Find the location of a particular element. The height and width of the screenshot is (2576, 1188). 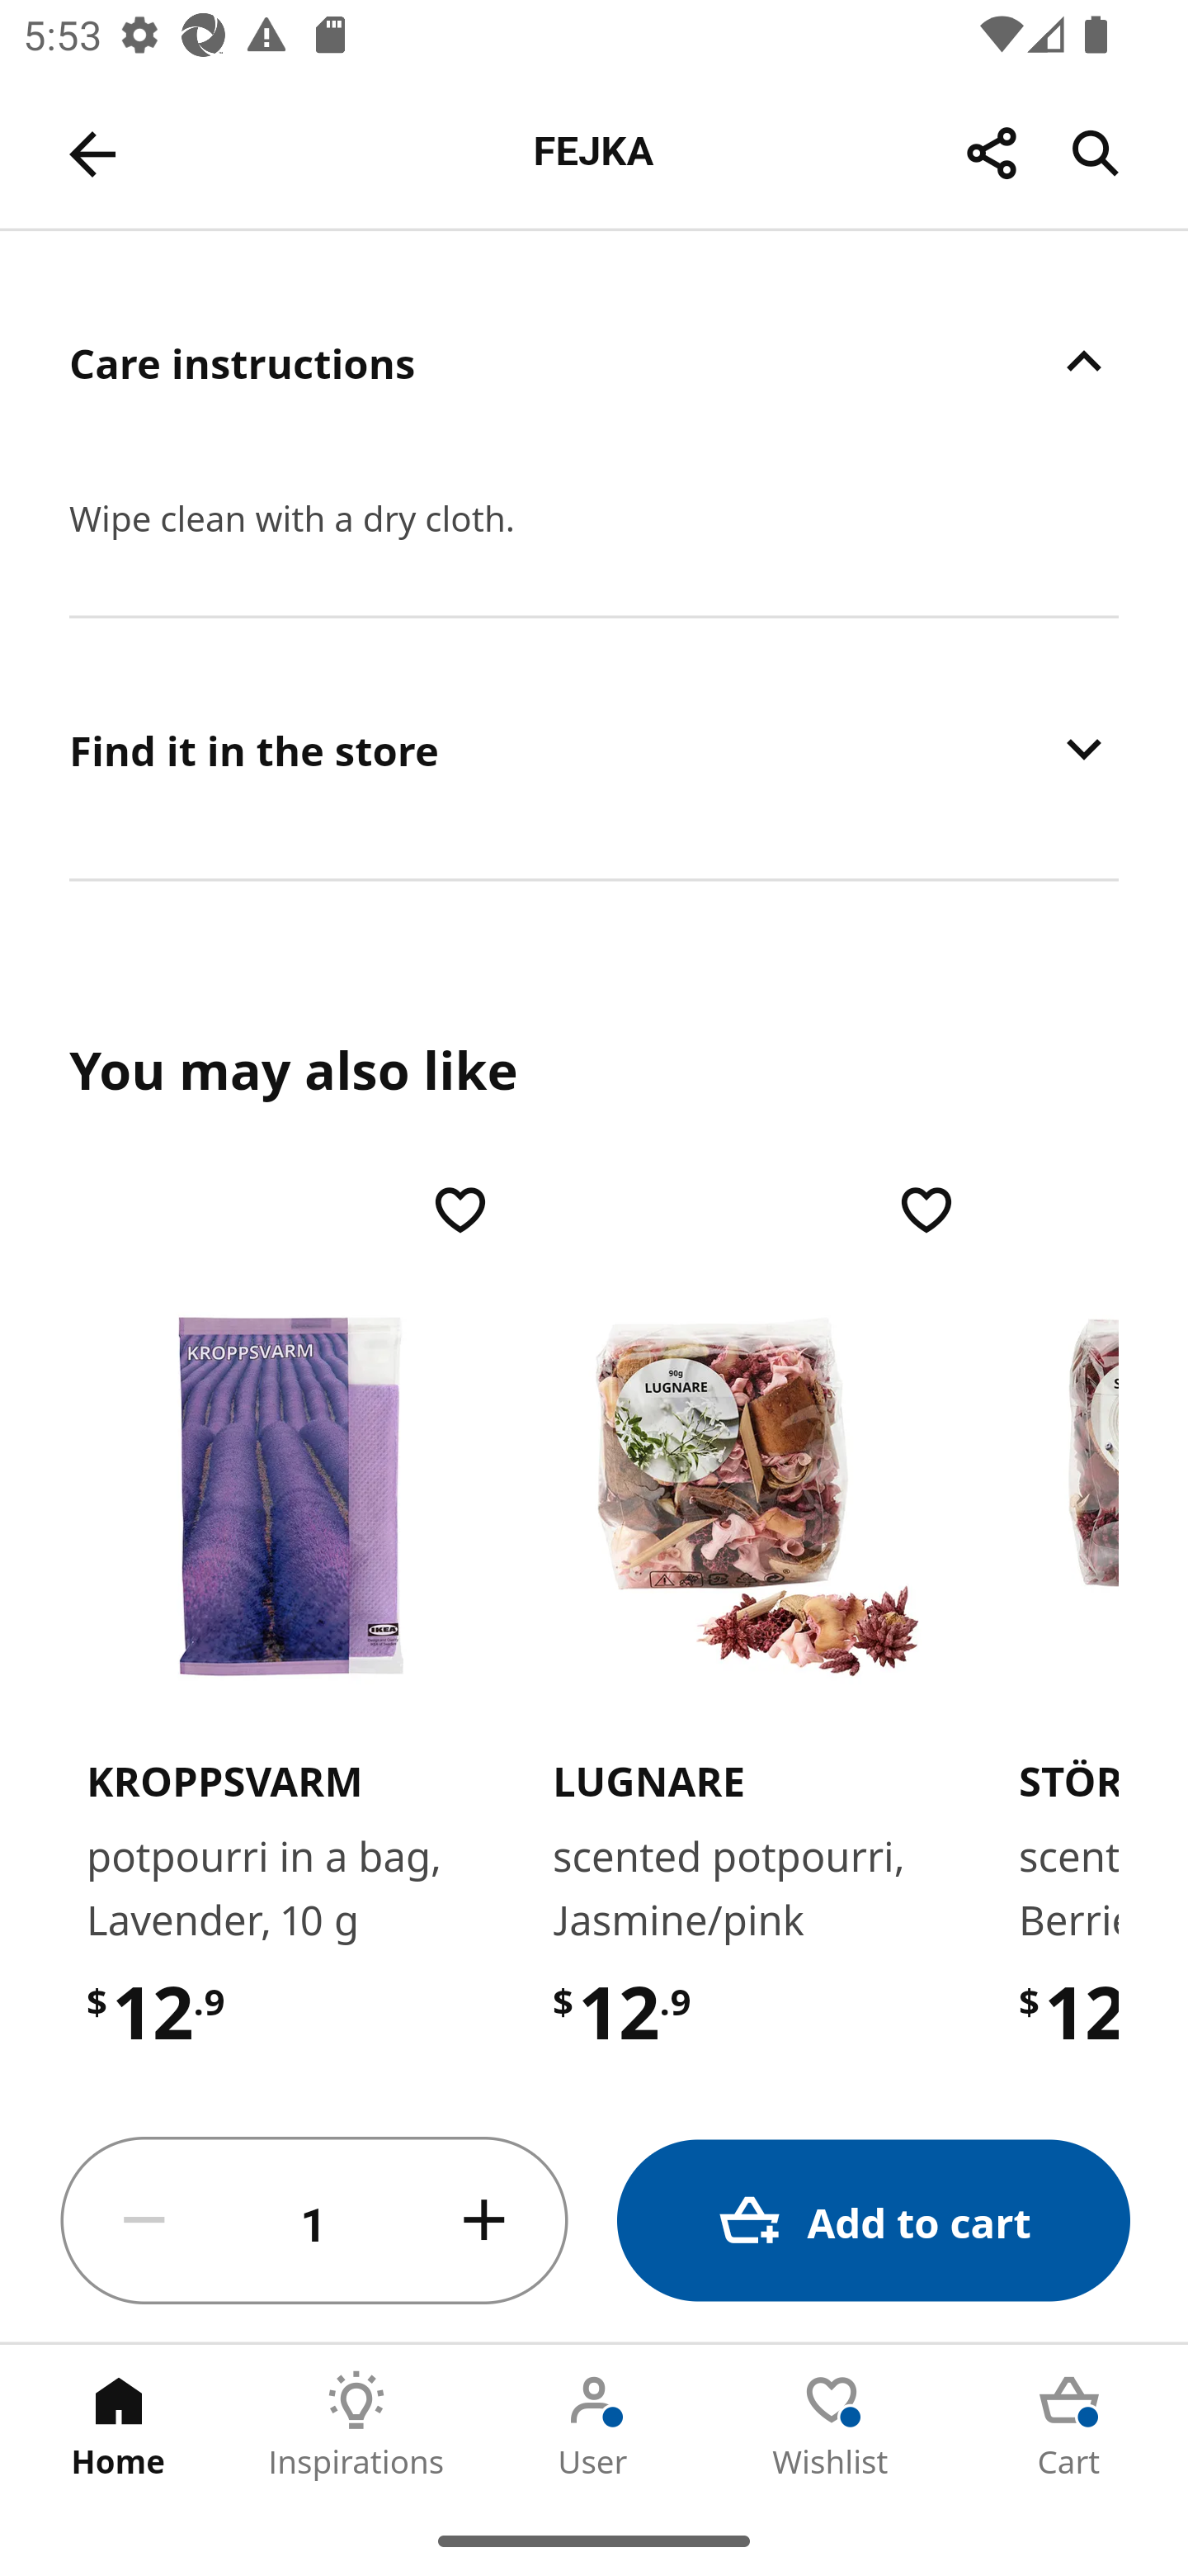

User
Tab 3 of 5 is located at coordinates (594, 2425).